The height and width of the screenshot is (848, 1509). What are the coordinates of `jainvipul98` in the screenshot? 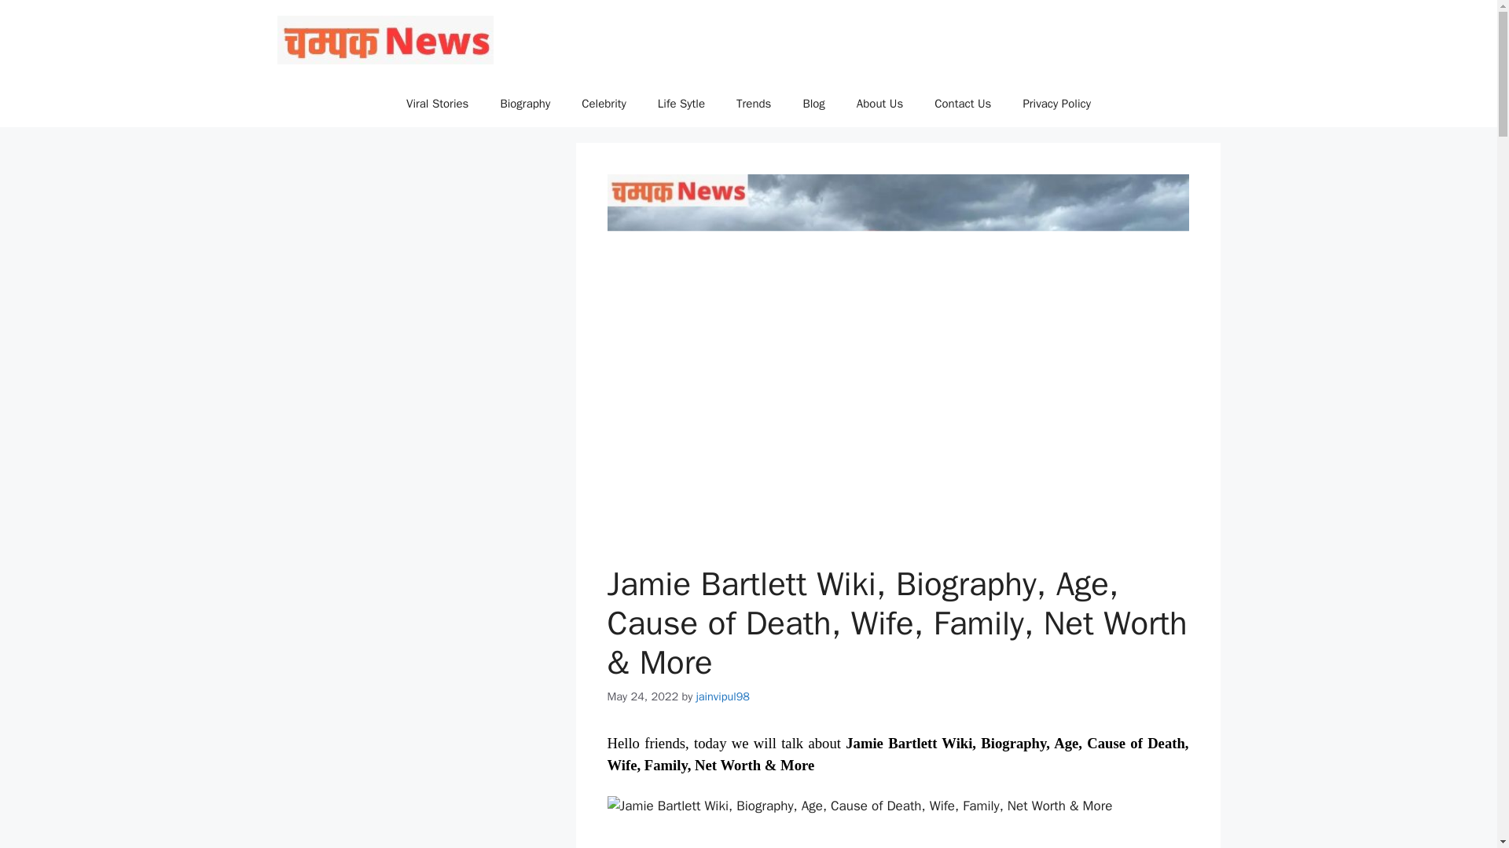 It's located at (723, 696).